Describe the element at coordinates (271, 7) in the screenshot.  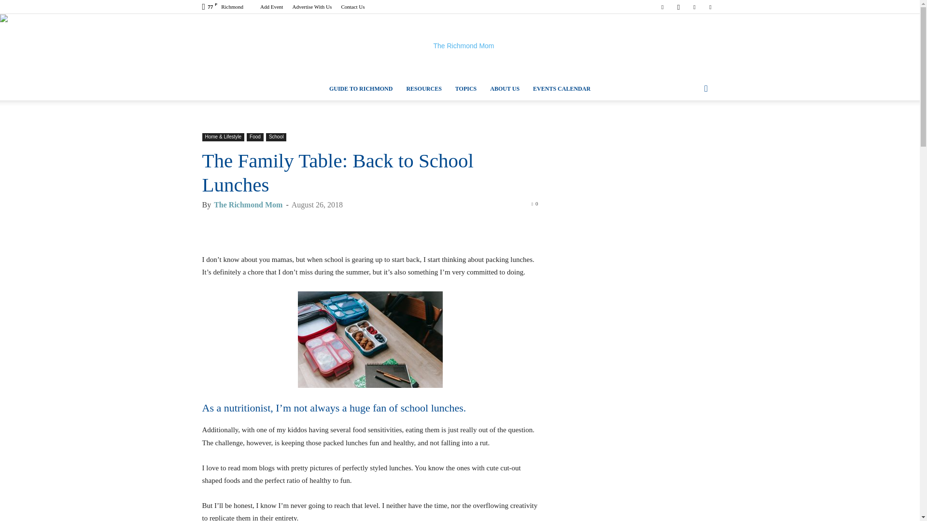
I see `Add Event` at that location.